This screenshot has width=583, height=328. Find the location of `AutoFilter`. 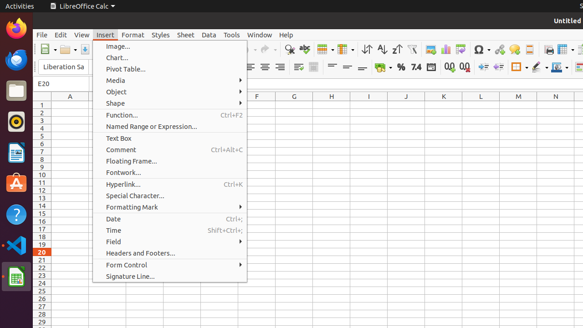

AutoFilter is located at coordinates (412, 49).